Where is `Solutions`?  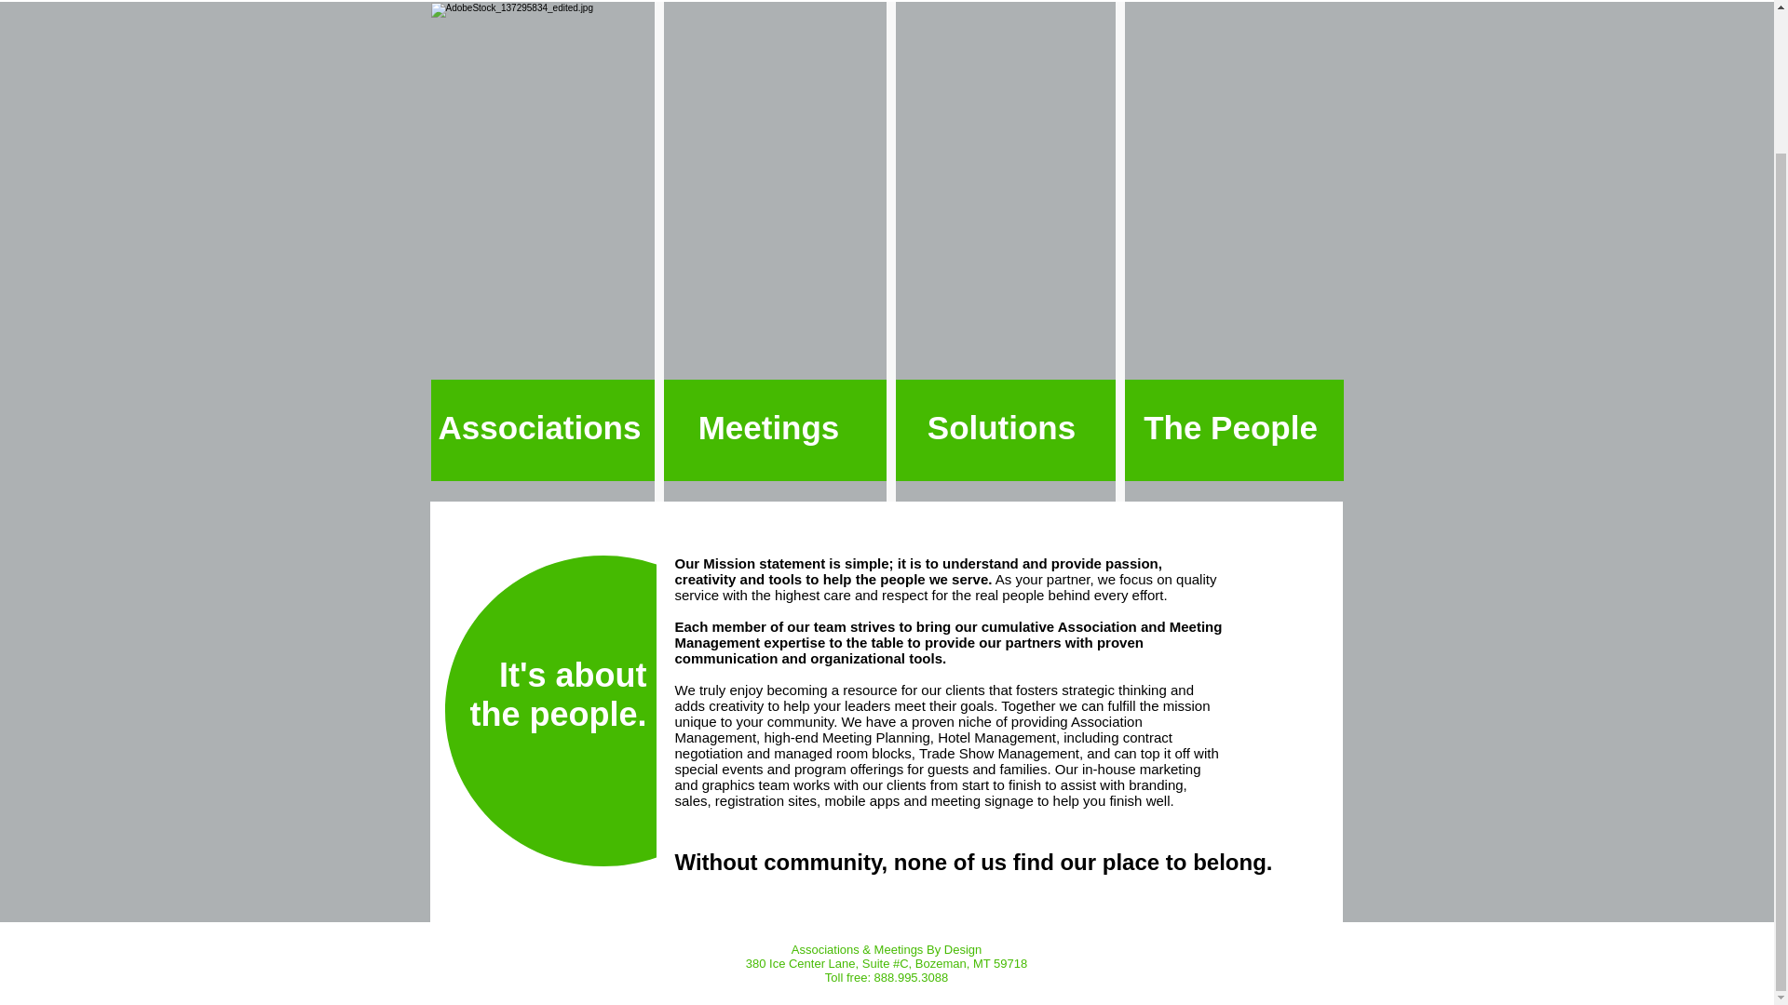 Solutions is located at coordinates (1002, 427).